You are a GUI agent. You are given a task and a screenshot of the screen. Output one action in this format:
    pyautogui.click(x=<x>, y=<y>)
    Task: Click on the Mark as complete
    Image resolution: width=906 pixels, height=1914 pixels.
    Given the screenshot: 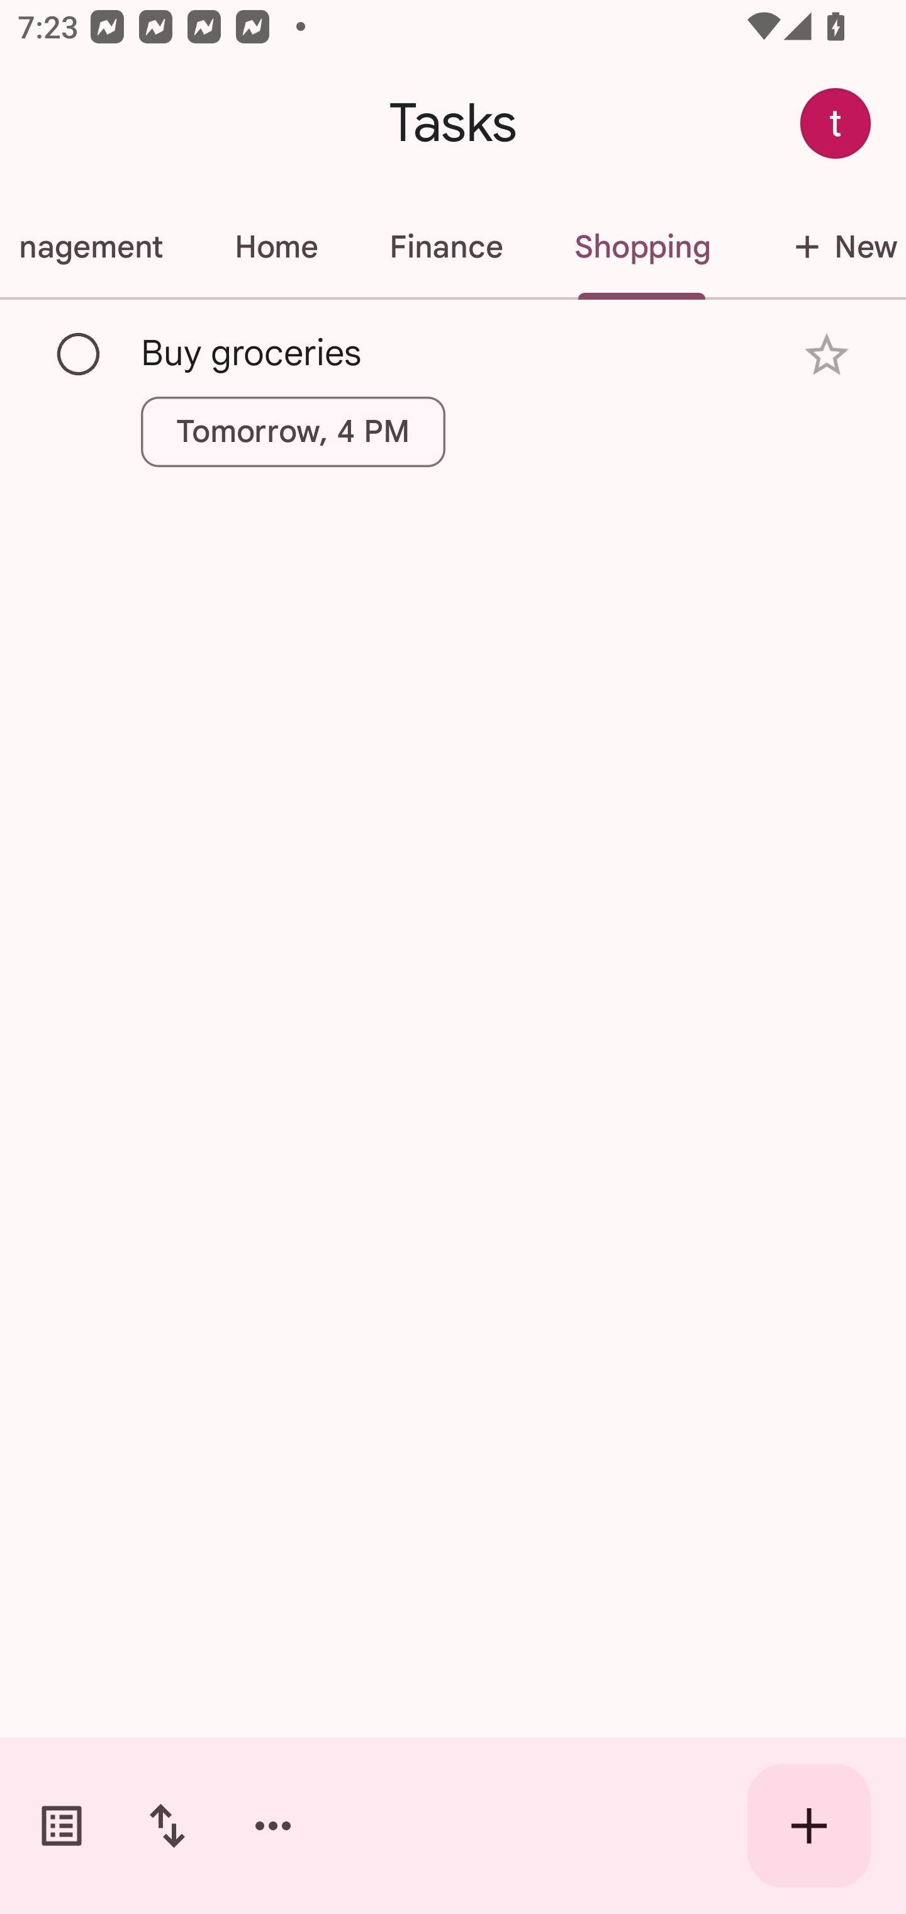 What is the action you would take?
    pyautogui.click(x=79, y=354)
    